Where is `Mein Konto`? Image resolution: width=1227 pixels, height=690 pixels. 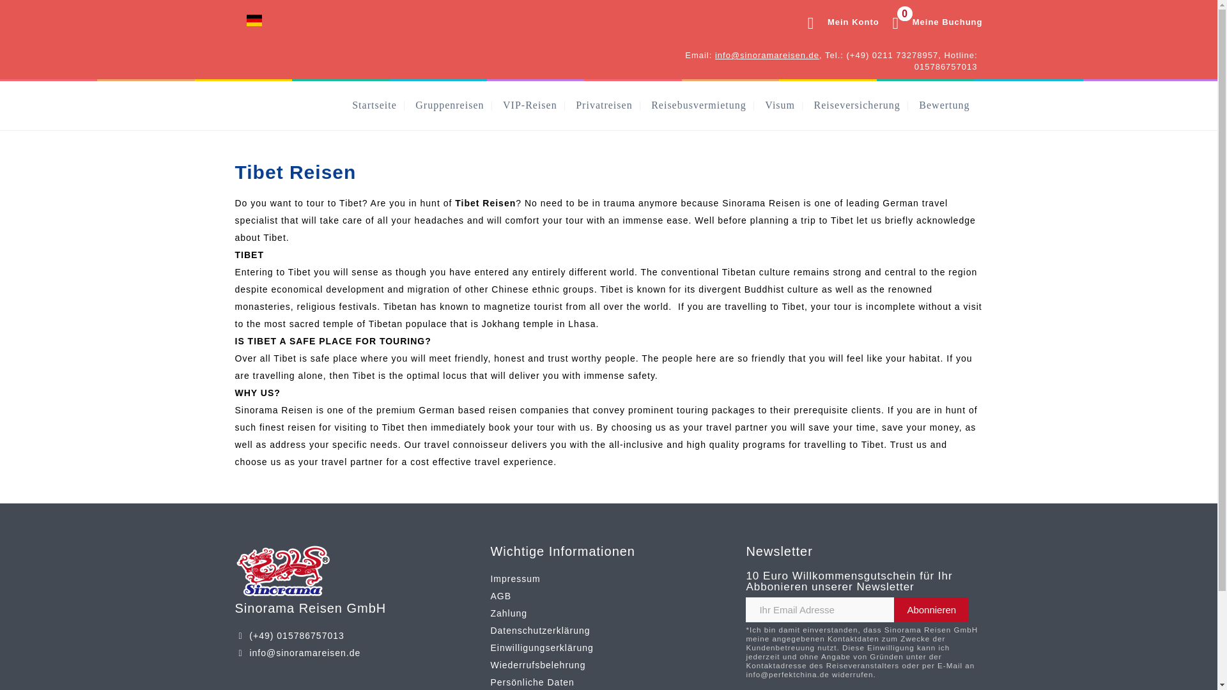 Mein Konto is located at coordinates (837, 22).